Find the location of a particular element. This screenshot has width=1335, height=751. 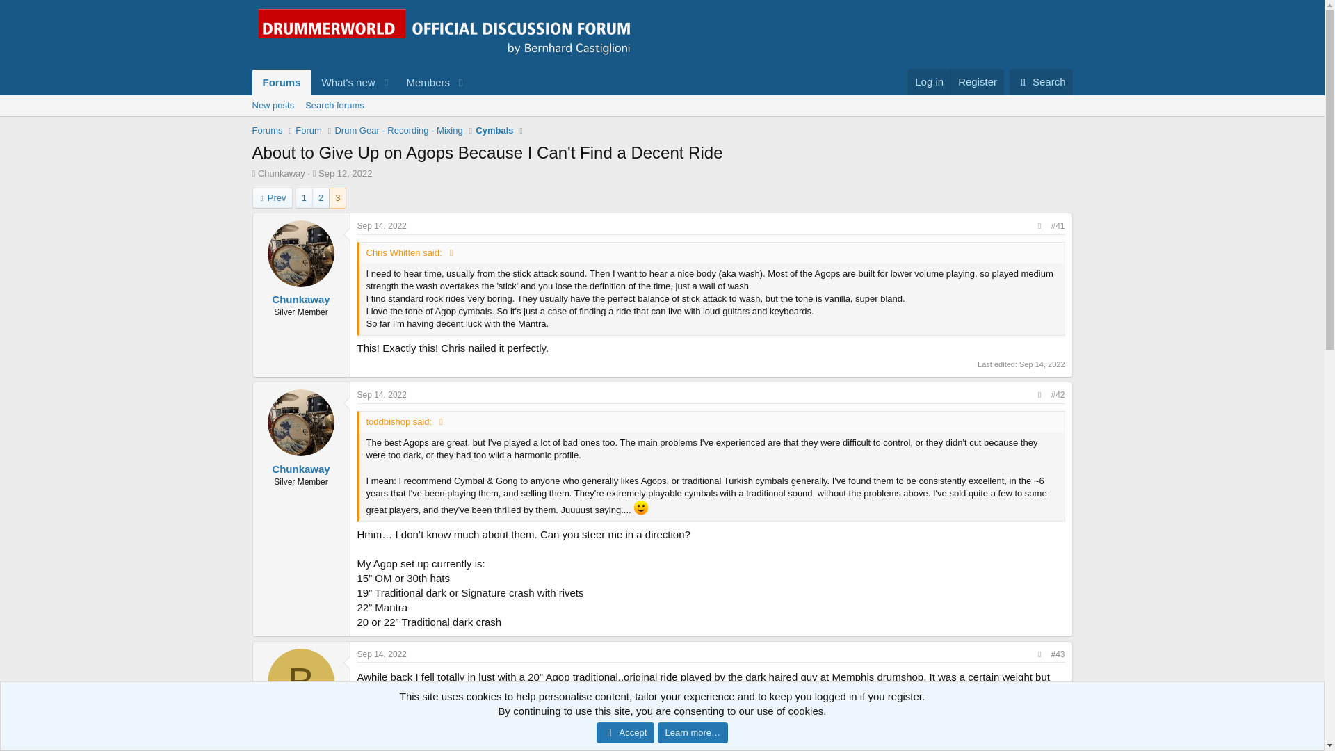

Chunkaway is located at coordinates (281, 82).